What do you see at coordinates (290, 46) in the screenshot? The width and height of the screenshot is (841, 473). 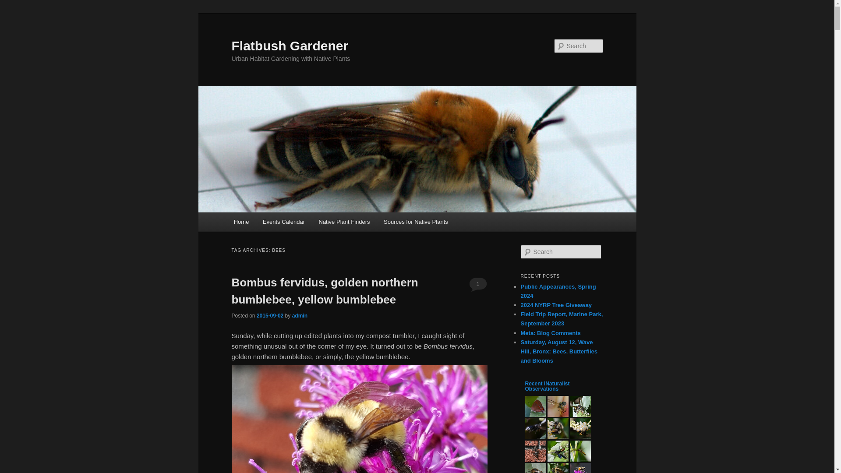 I see `Flatbush Gardener` at bounding box center [290, 46].